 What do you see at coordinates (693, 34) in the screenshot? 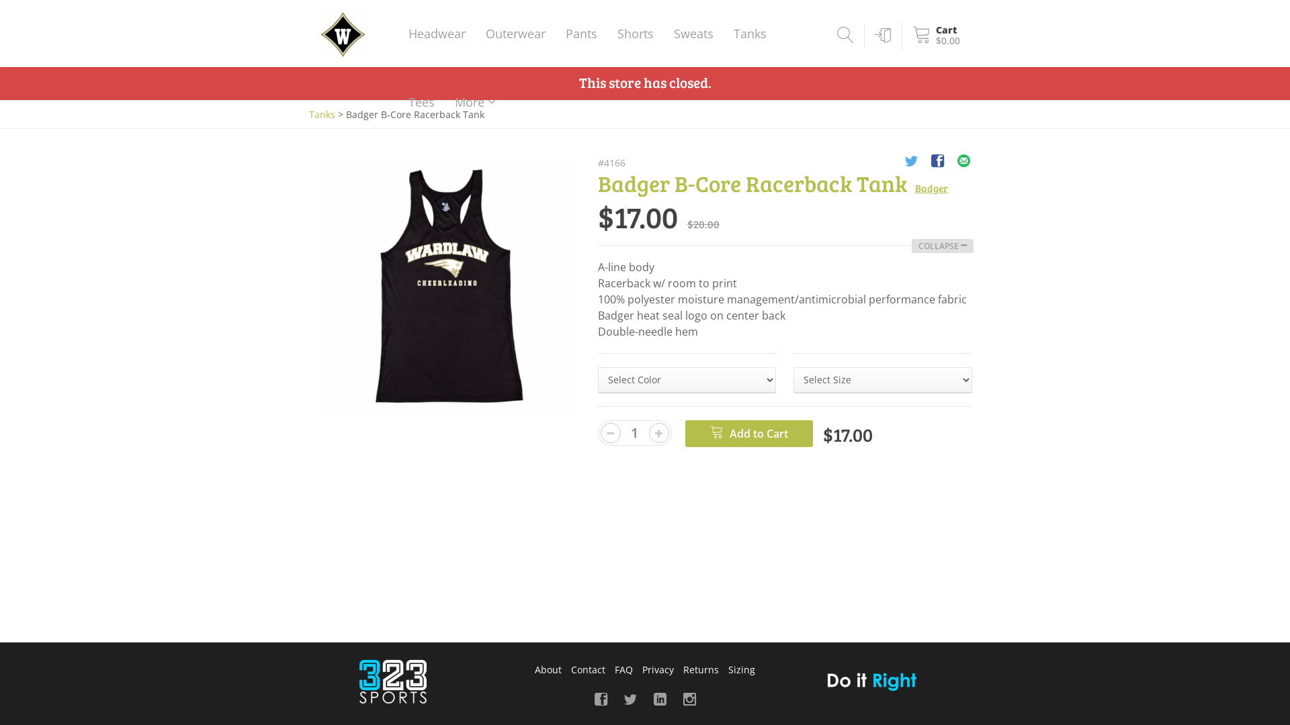
I see `Sweats` at bounding box center [693, 34].